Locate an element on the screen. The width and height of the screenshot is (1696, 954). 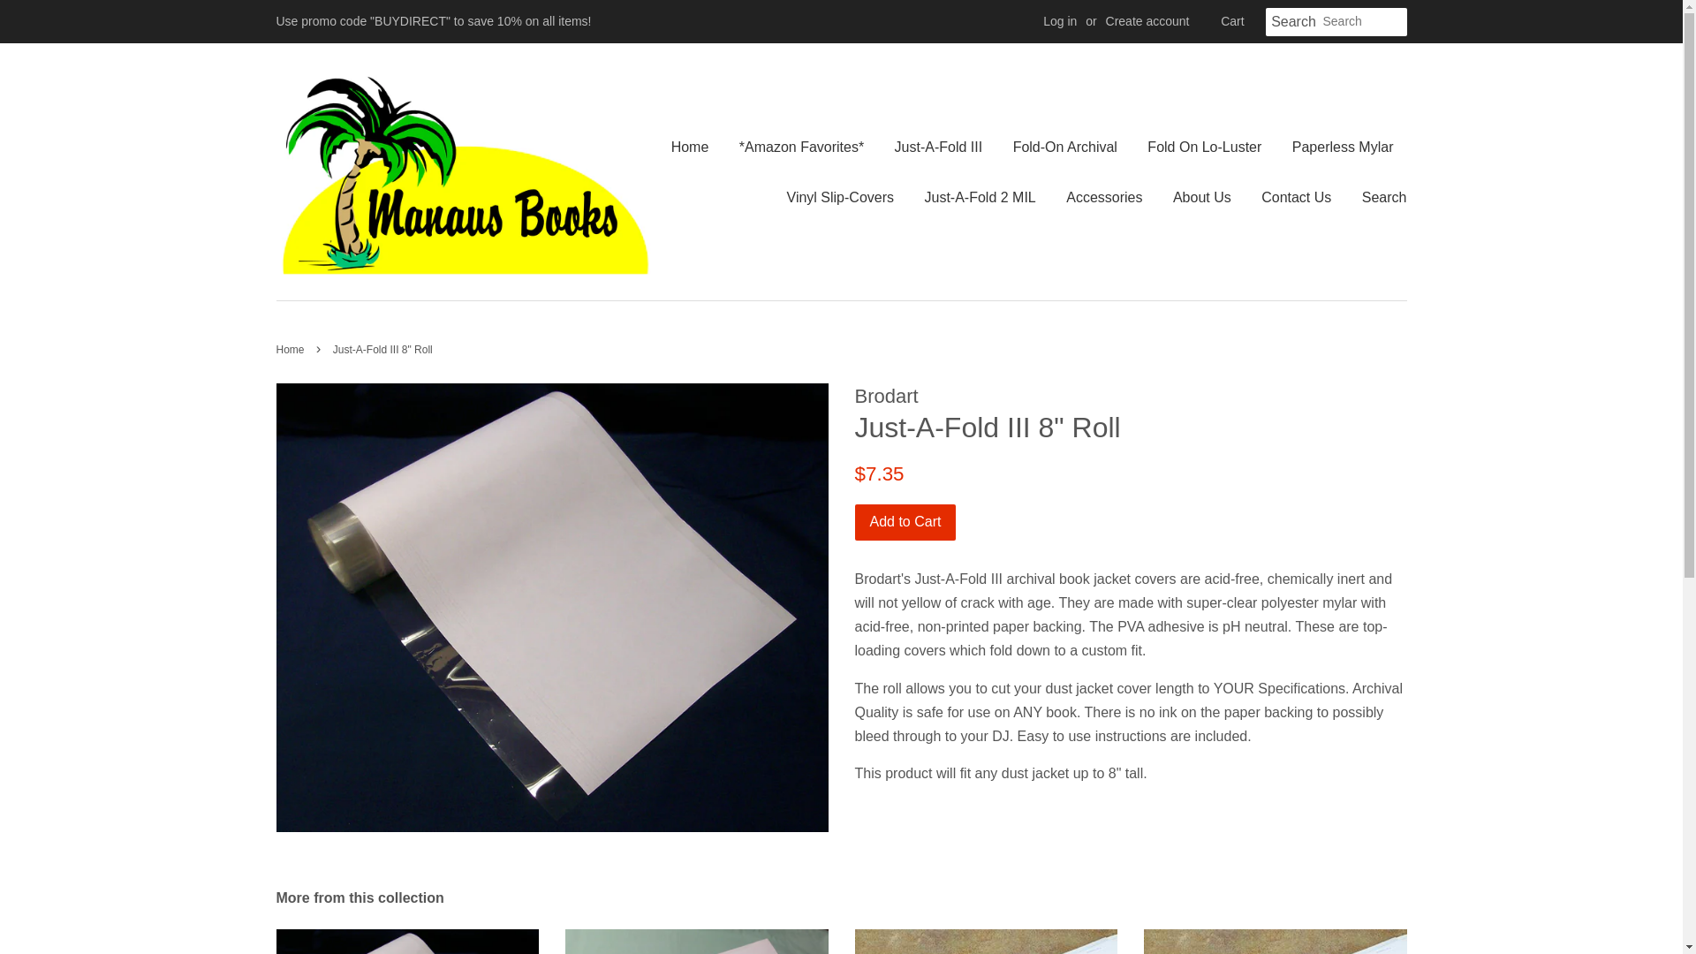
Back to the frontpage is located at coordinates (291, 349).